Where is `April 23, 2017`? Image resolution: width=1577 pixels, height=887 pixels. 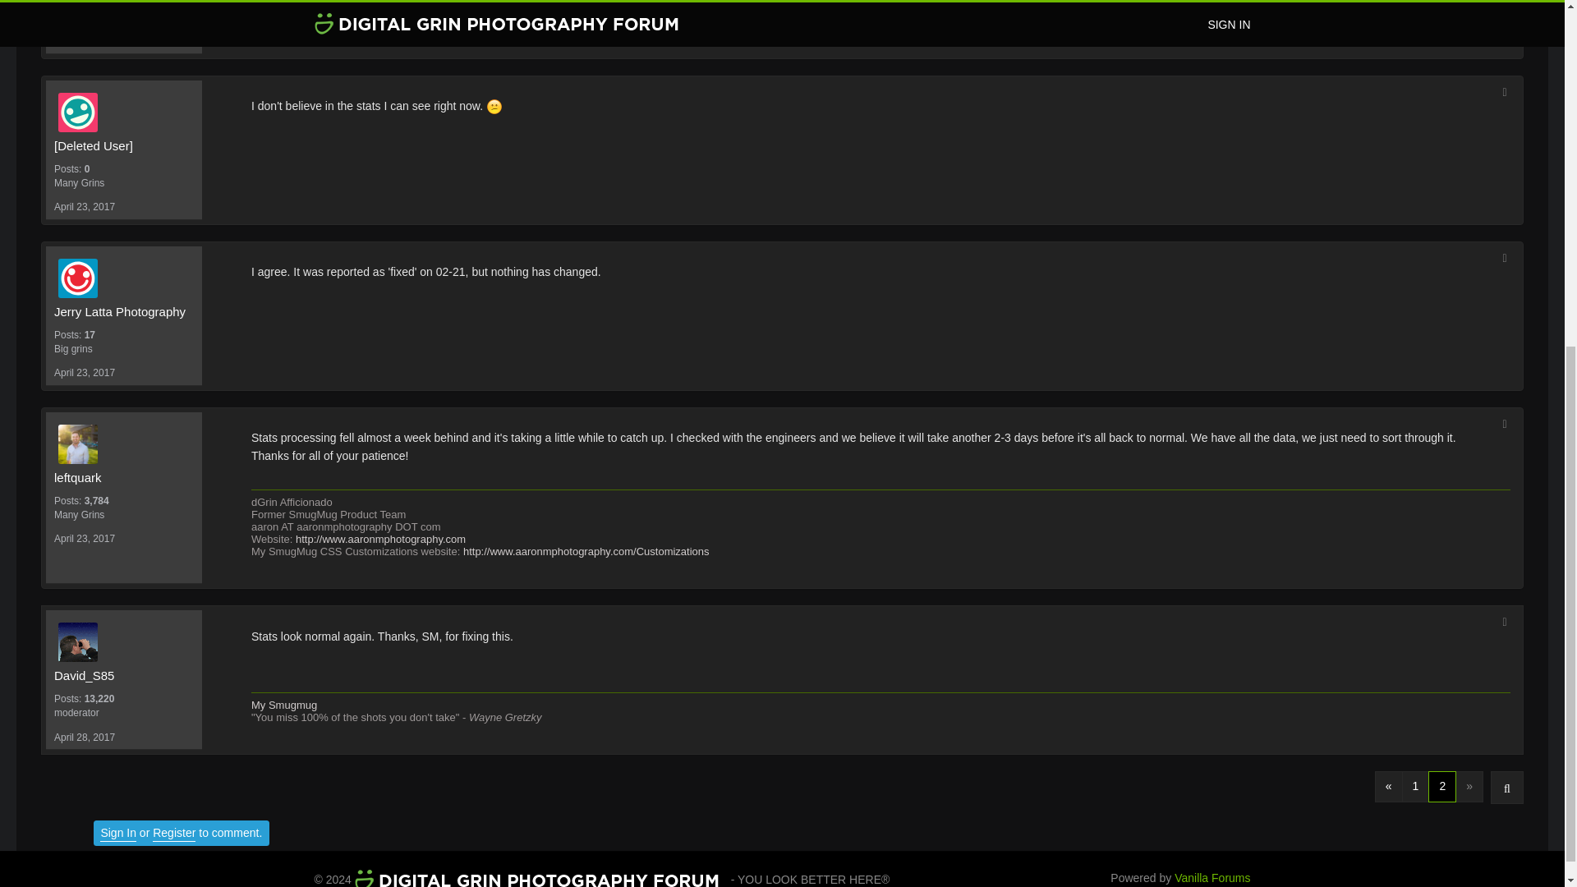
April 23, 2017 is located at coordinates (84, 207).